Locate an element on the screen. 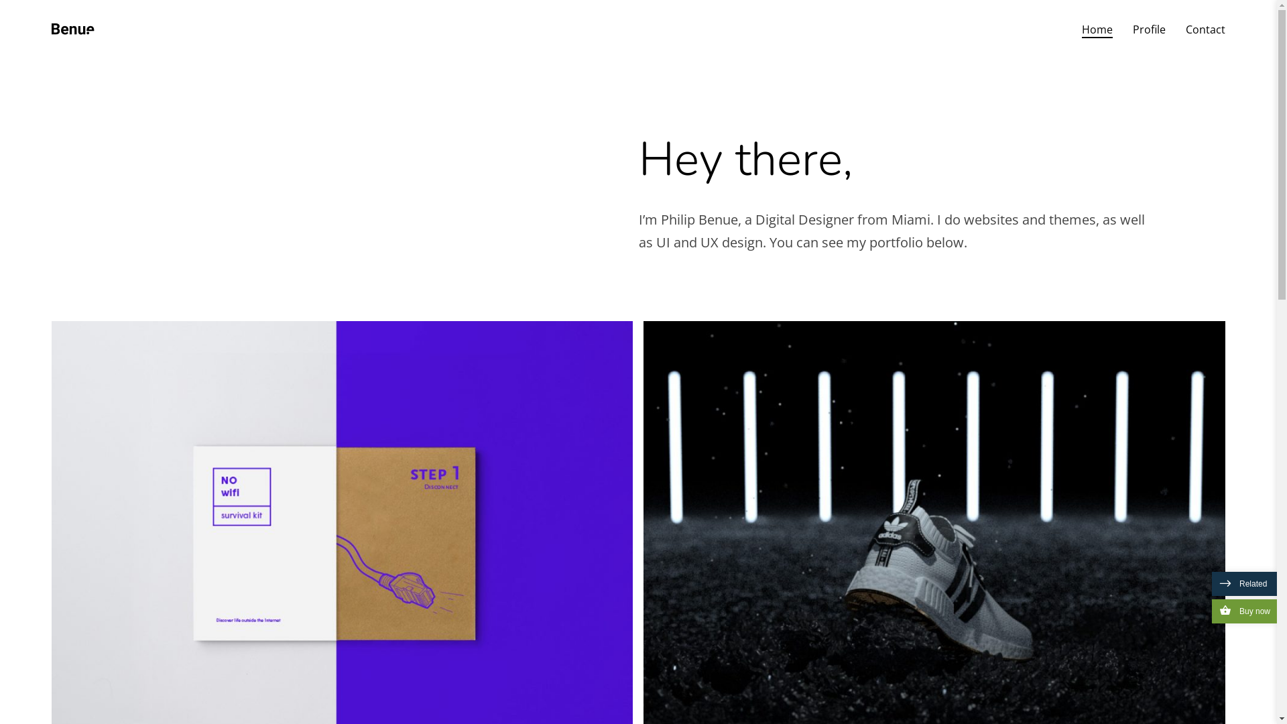 The image size is (1287, 724). Profile is located at coordinates (1149, 29).